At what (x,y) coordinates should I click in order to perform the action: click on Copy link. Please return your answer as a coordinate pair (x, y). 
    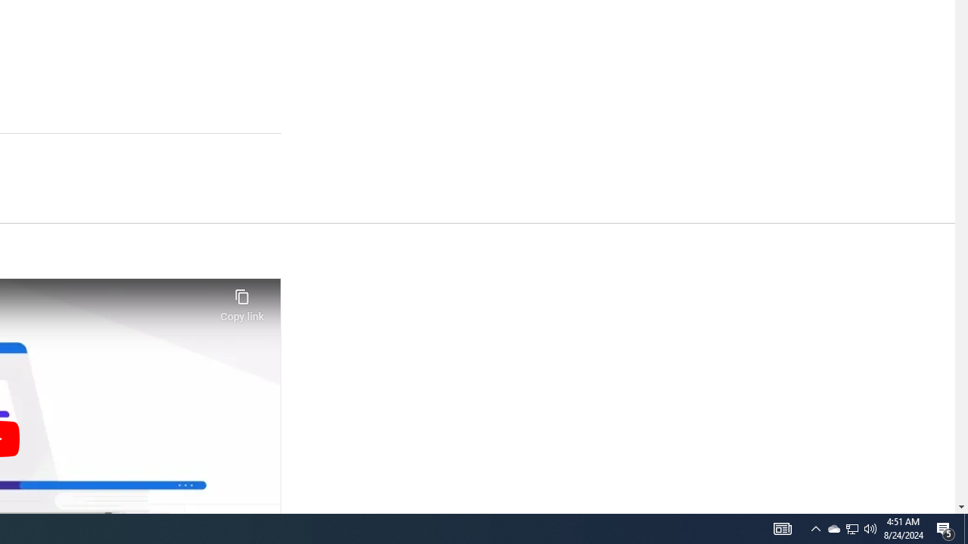
    Looking at the image, I should click on (242, 301).